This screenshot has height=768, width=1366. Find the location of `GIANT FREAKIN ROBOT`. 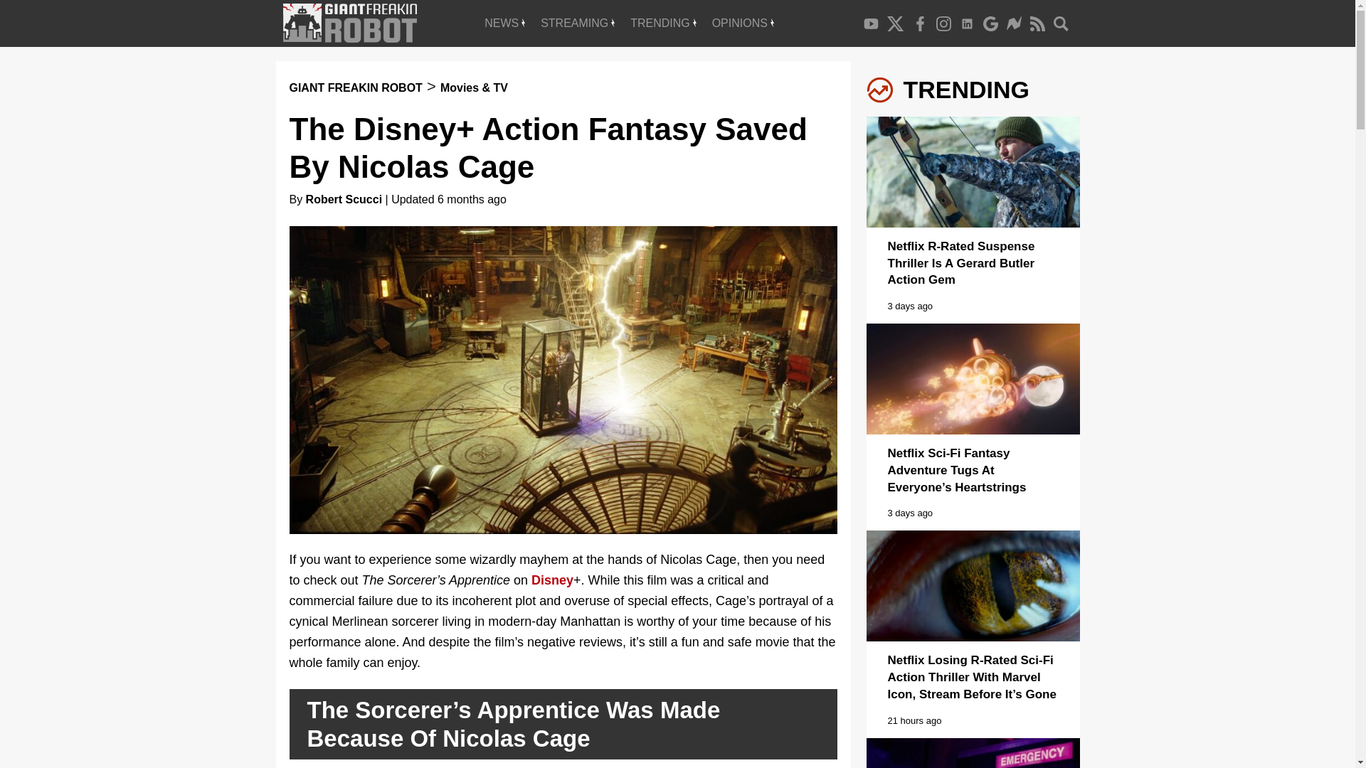

GIANT FREAKIN ROBOT is located at coordinates (355, 87).